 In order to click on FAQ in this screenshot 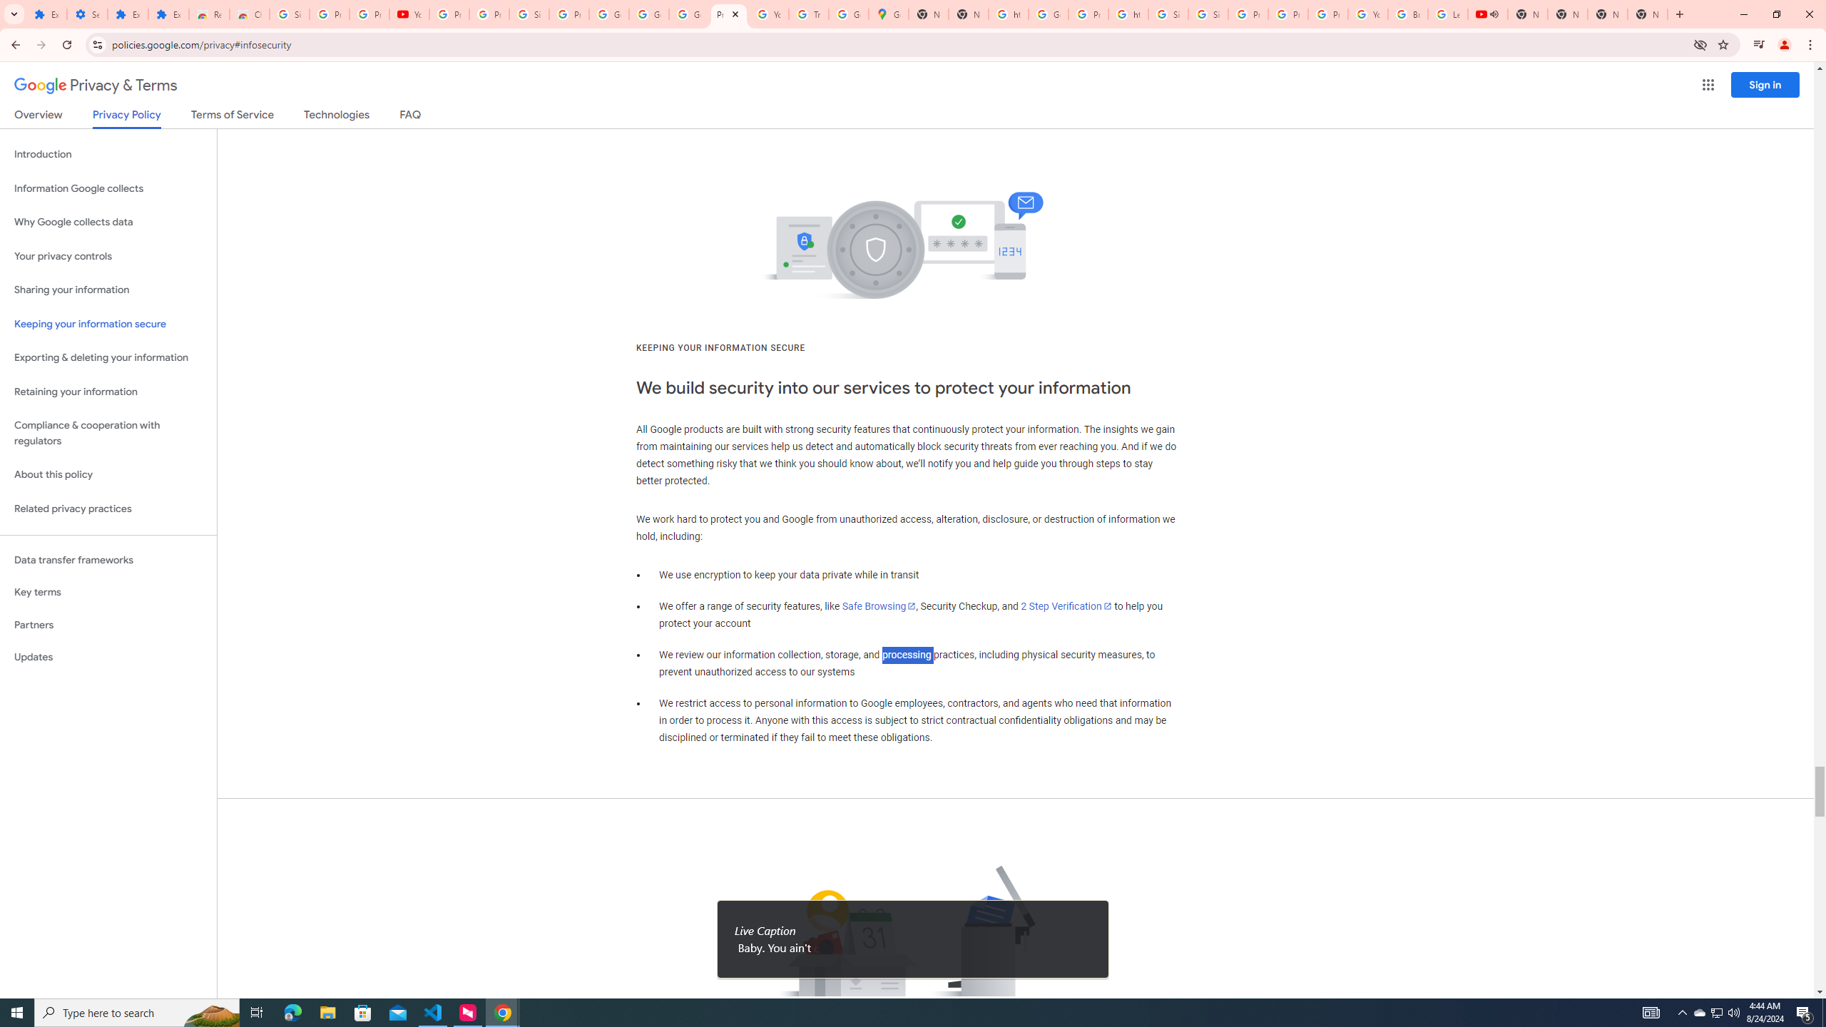, I will do `click(411, 117)`.